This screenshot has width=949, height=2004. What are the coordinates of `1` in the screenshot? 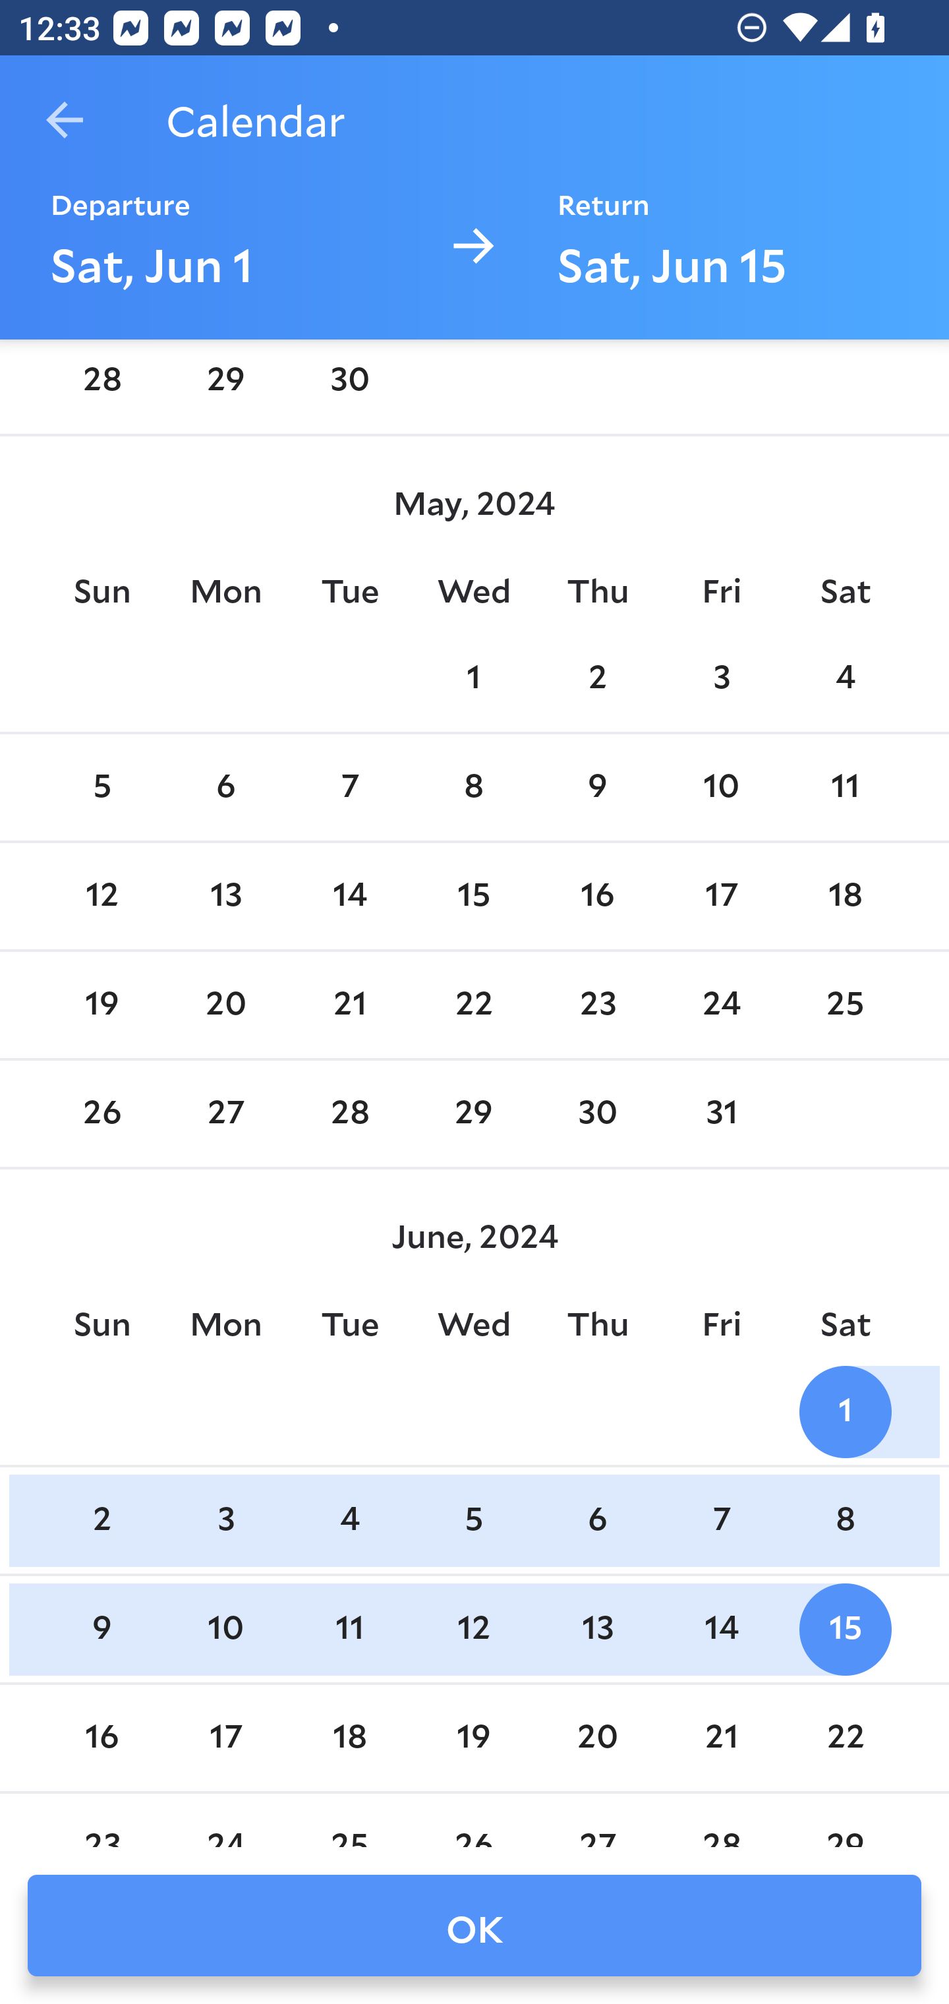 It's located at (474, 679).